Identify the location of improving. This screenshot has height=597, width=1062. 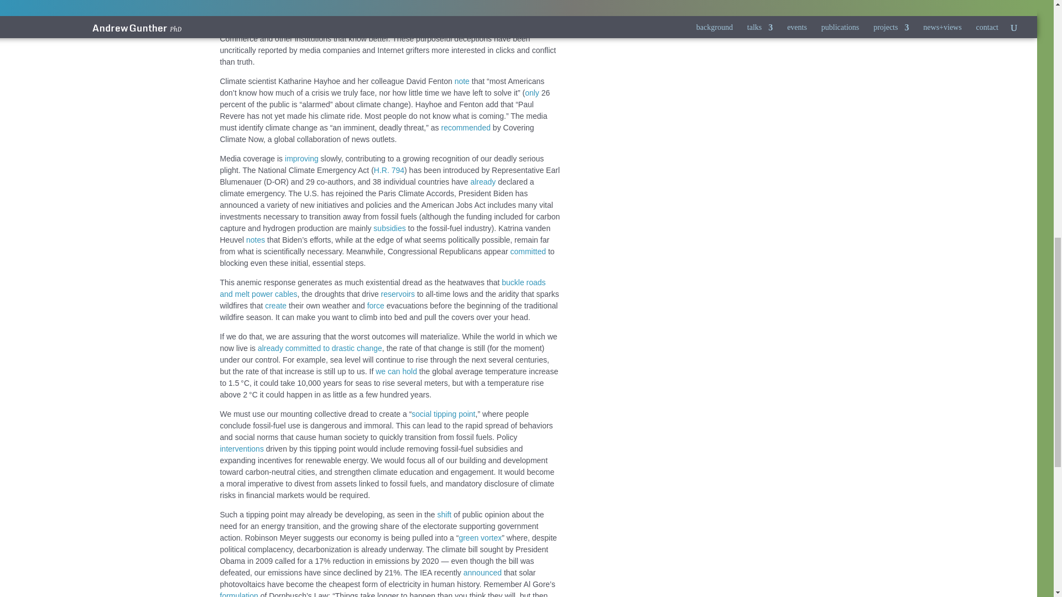
(301, 158).